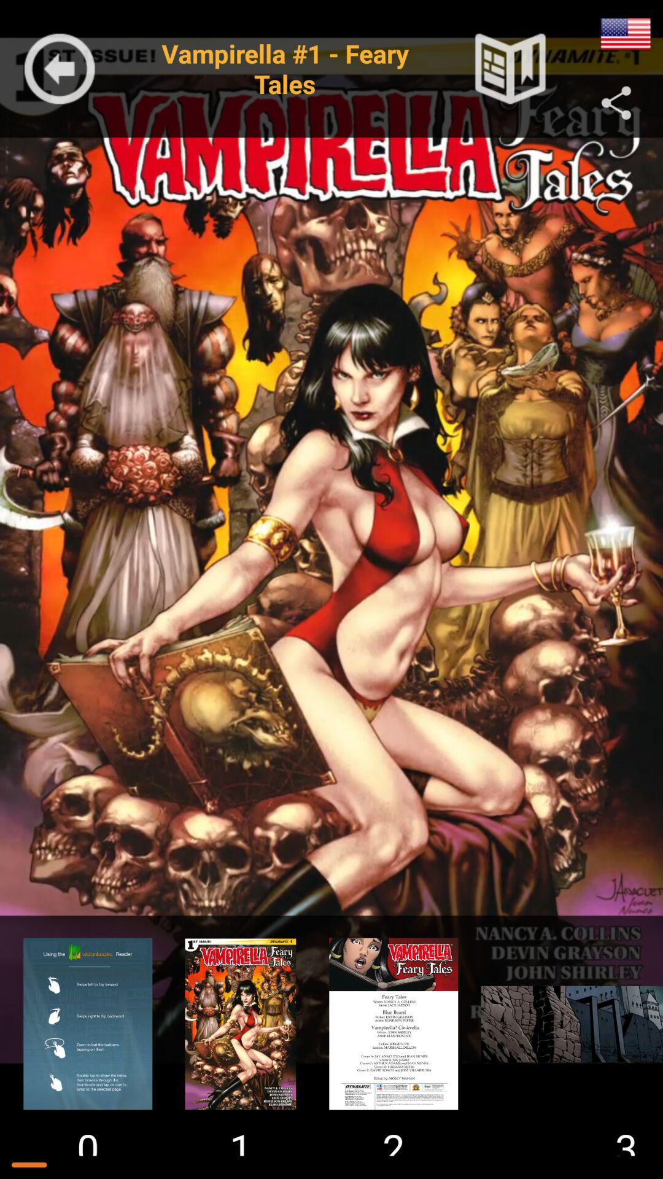 The height and width of the screenshot is (1179, 663). I want to click on click to watch, so click(241, 1024).